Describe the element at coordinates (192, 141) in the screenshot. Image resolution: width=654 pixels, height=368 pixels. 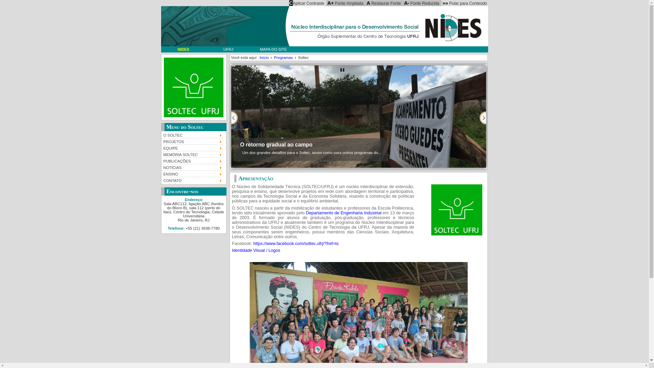
I see `PROJETOS` at that location.